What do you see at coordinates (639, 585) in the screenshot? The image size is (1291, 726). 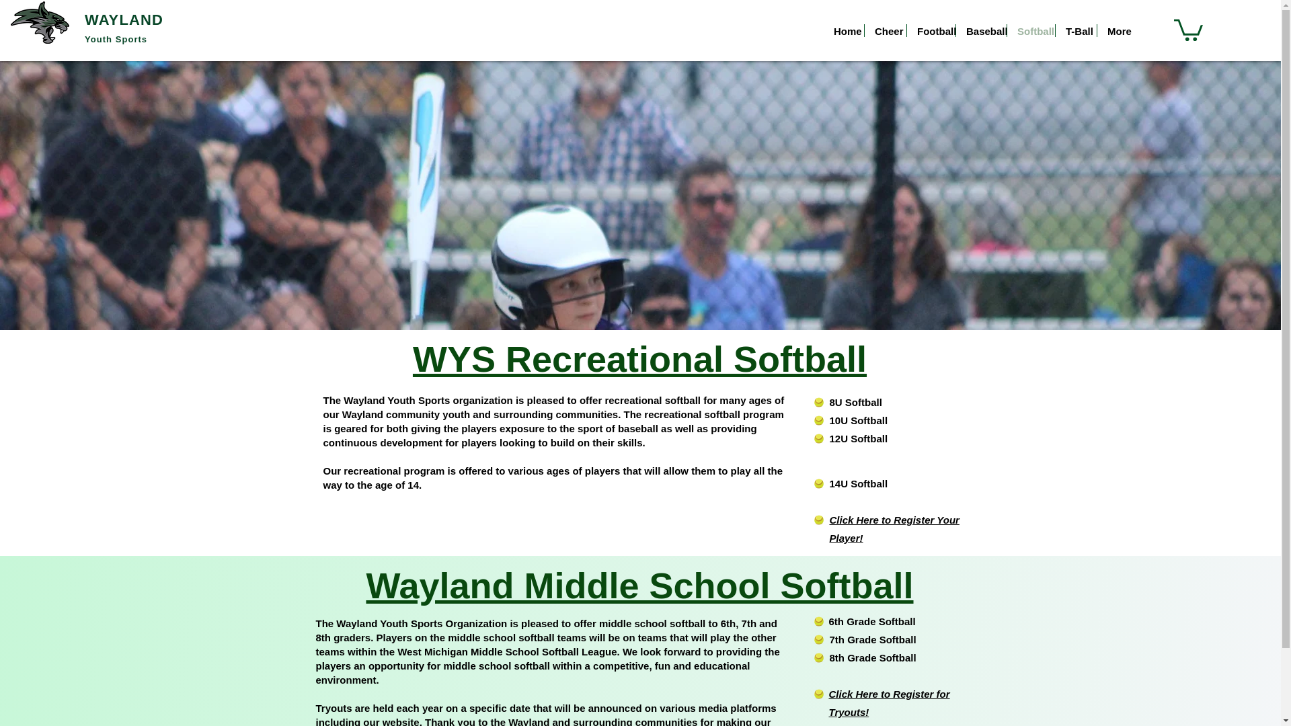 I see `Wayland Middle School Softball` at bounding box center [639, 585].